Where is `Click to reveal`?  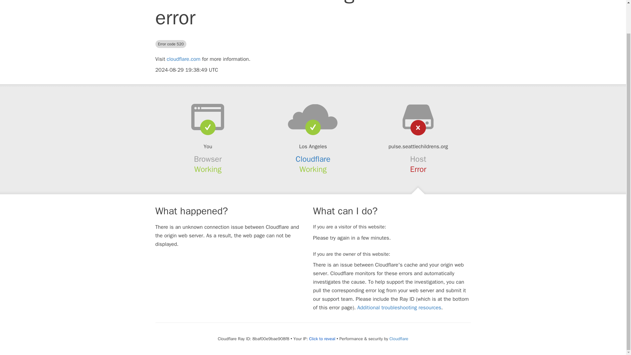 Click to reveal is located at coordinates (322, 339).